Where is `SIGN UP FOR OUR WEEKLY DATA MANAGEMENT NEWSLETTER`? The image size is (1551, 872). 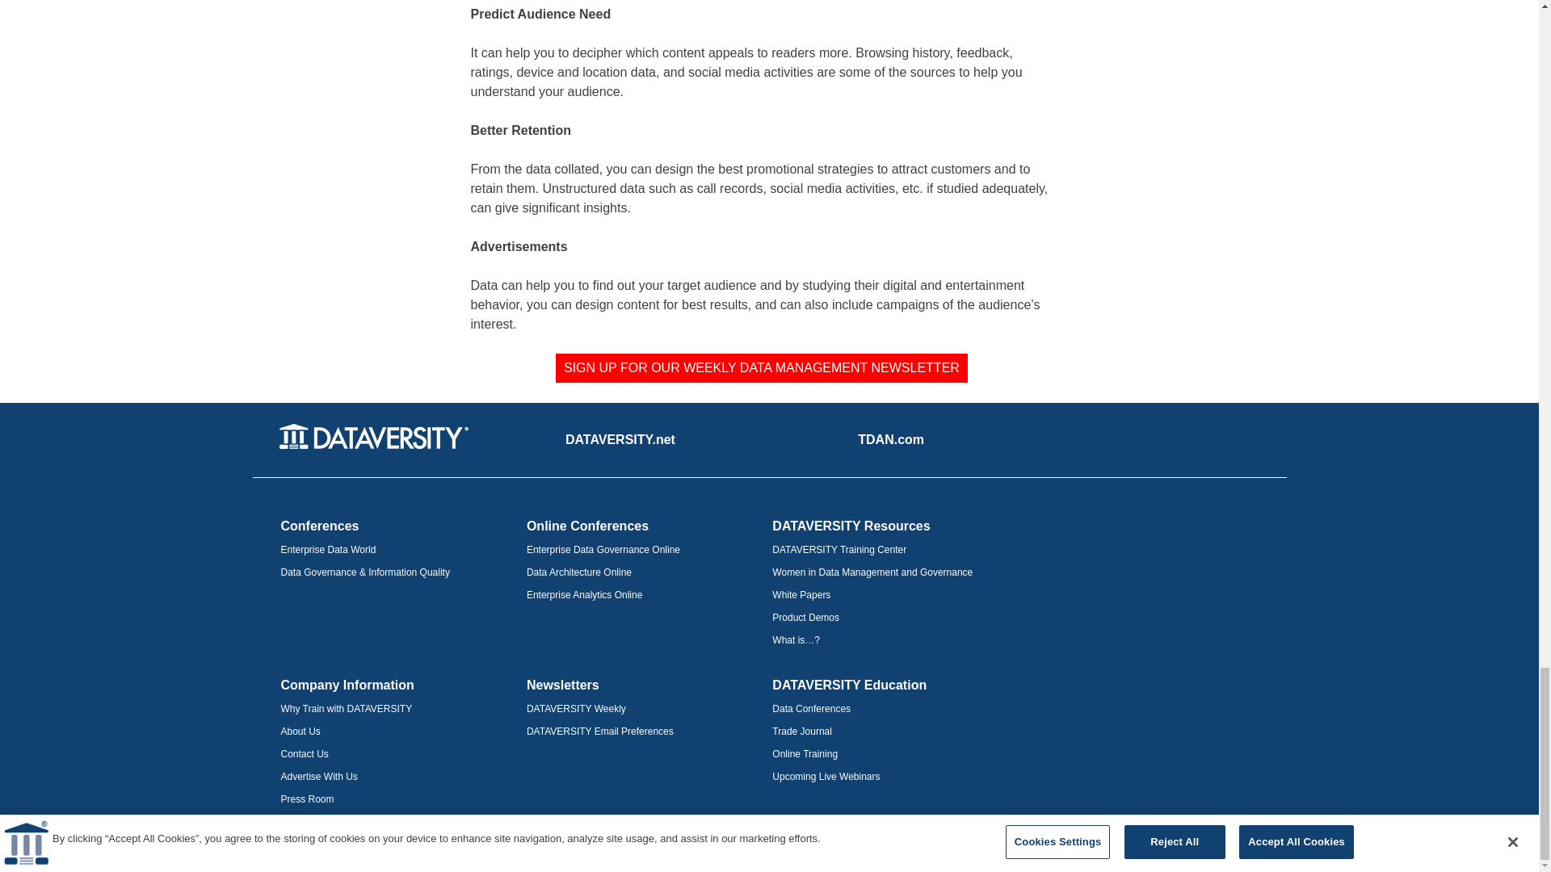 SIGN UP FOR OUR WEEKLY DATA MANAGEMENT NEWSLETTER is located at coordinates (761, 368).